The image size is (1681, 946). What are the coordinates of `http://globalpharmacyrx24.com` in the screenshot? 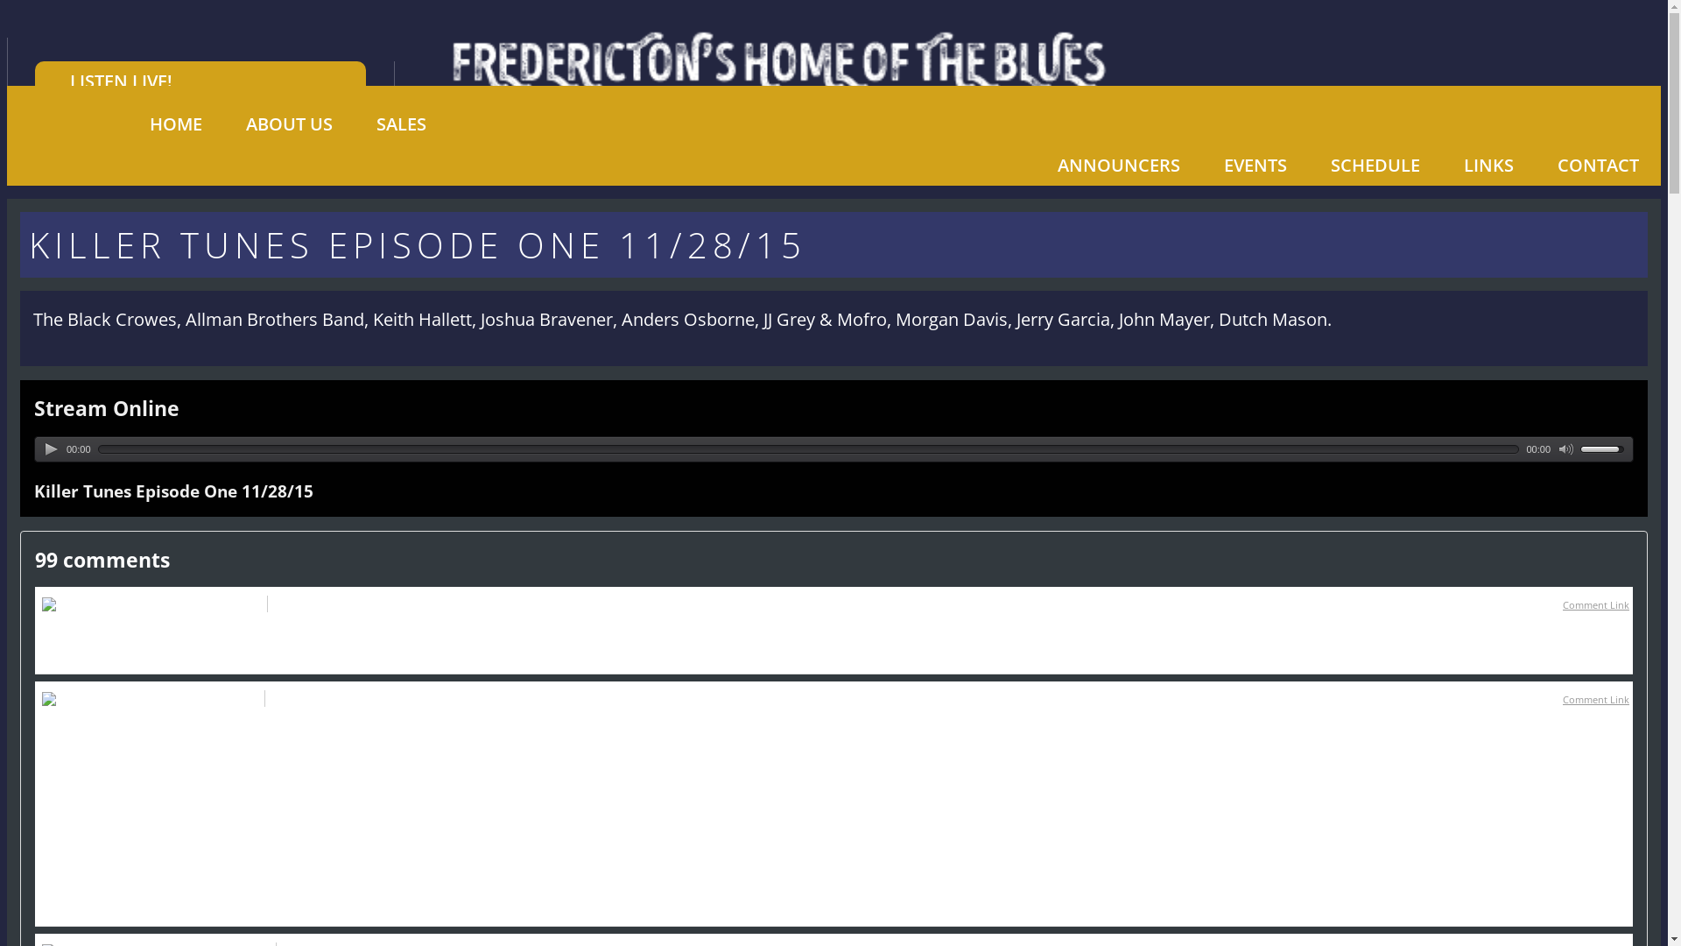 It's located at (219, 632).